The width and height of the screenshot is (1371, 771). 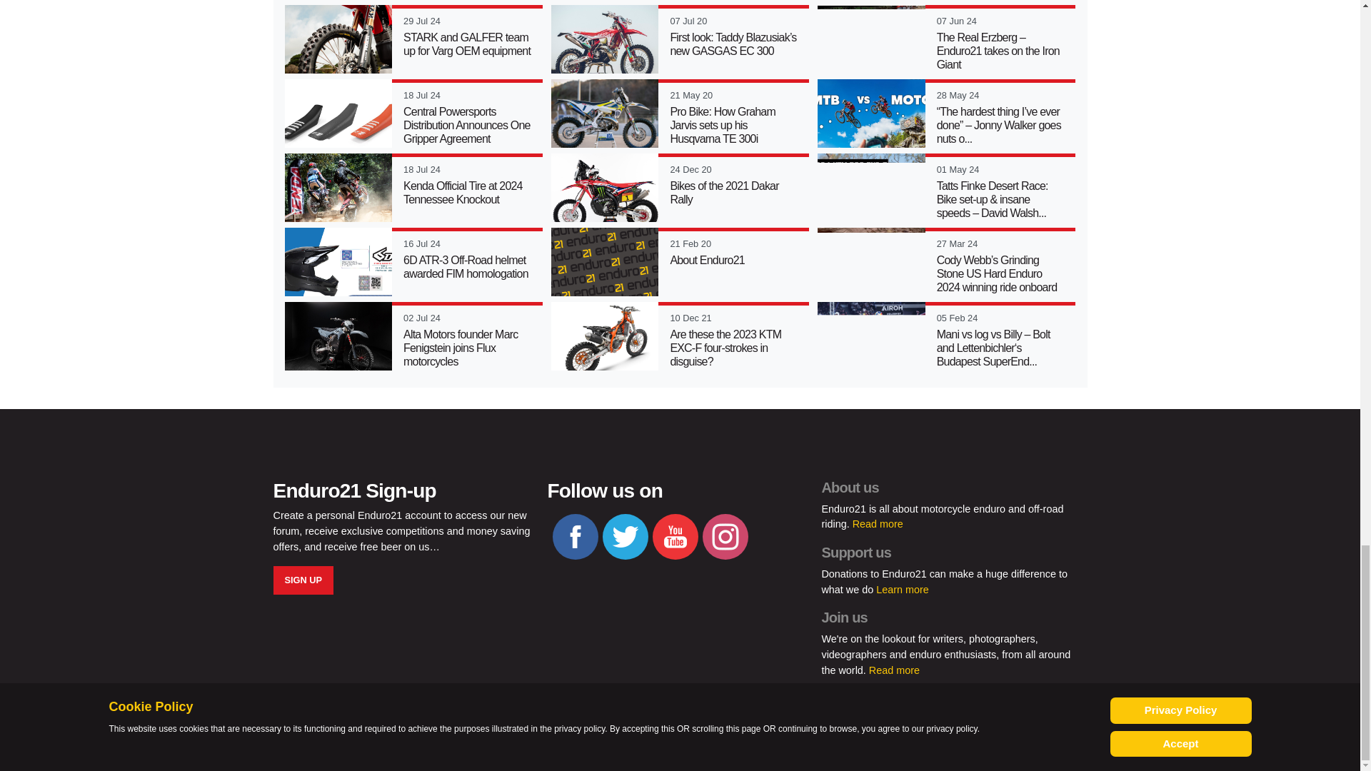 What do you see at coordinates (725, 537) in the screenshot?
I see `Follow us on Instagram` at bounding box center [725, 537].